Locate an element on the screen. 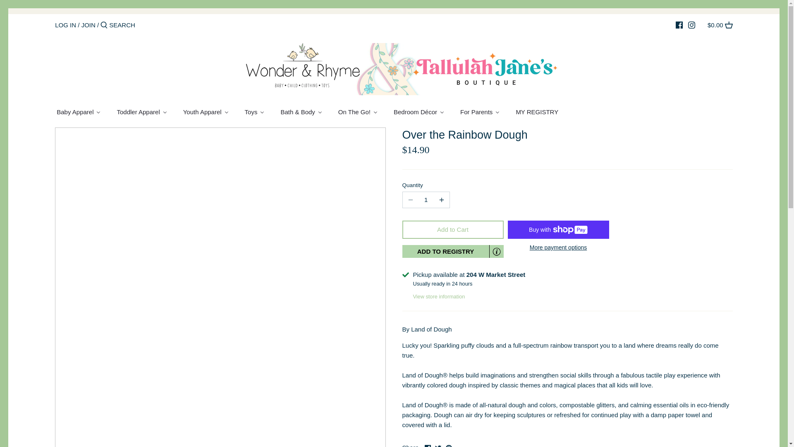  Twitter is located at coordinates (438, 446).